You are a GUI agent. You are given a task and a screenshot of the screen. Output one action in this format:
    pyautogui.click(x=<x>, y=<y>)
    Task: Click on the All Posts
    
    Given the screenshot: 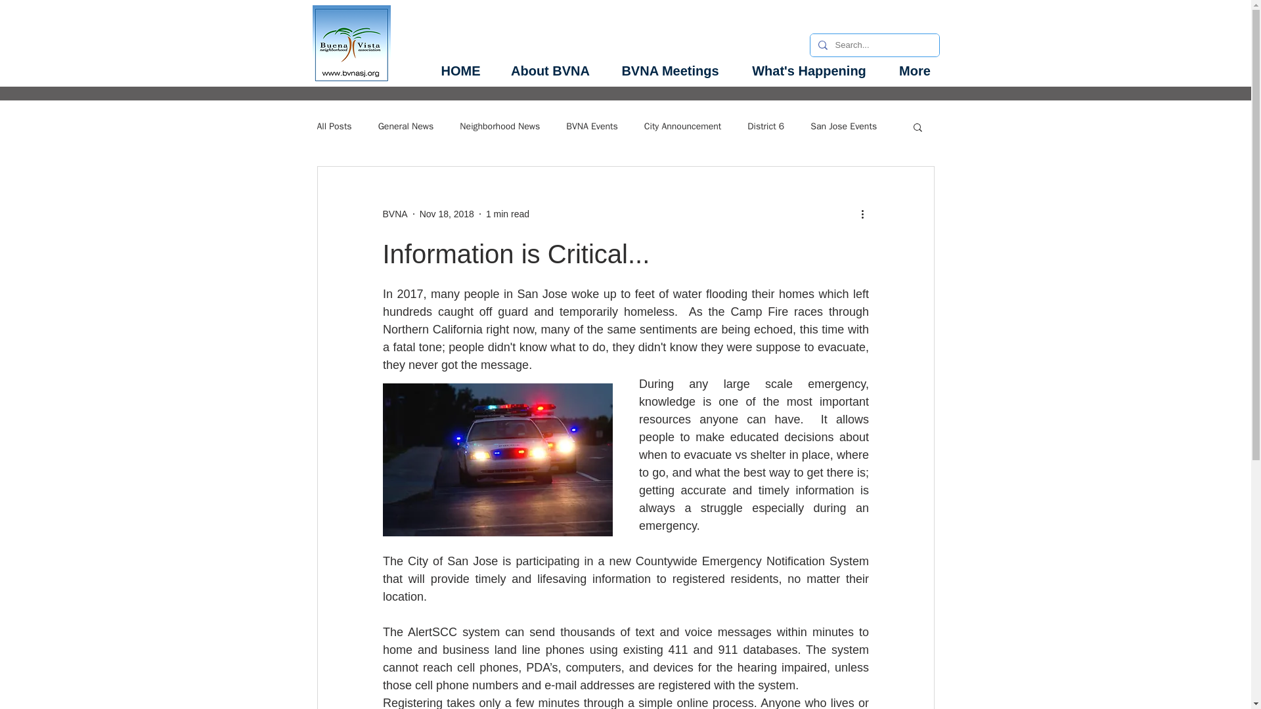 What is the action you would take?
    pyautogui.click(x=334, y=126)
    